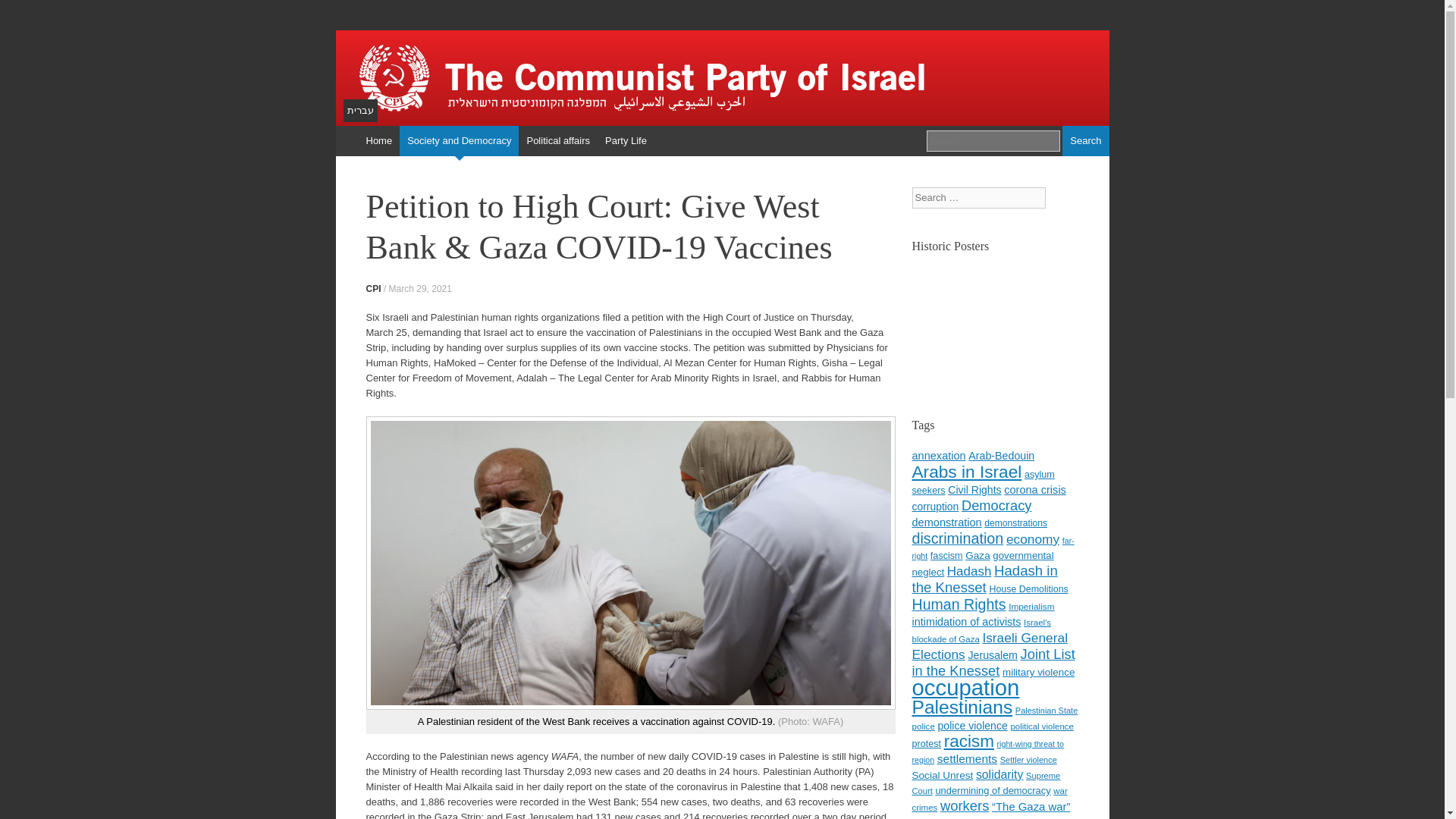 This screenshot has width=1456, height=819. Describe the element at coordinates (343, 155) in the screenshot. I see `Skip to content` at that location.